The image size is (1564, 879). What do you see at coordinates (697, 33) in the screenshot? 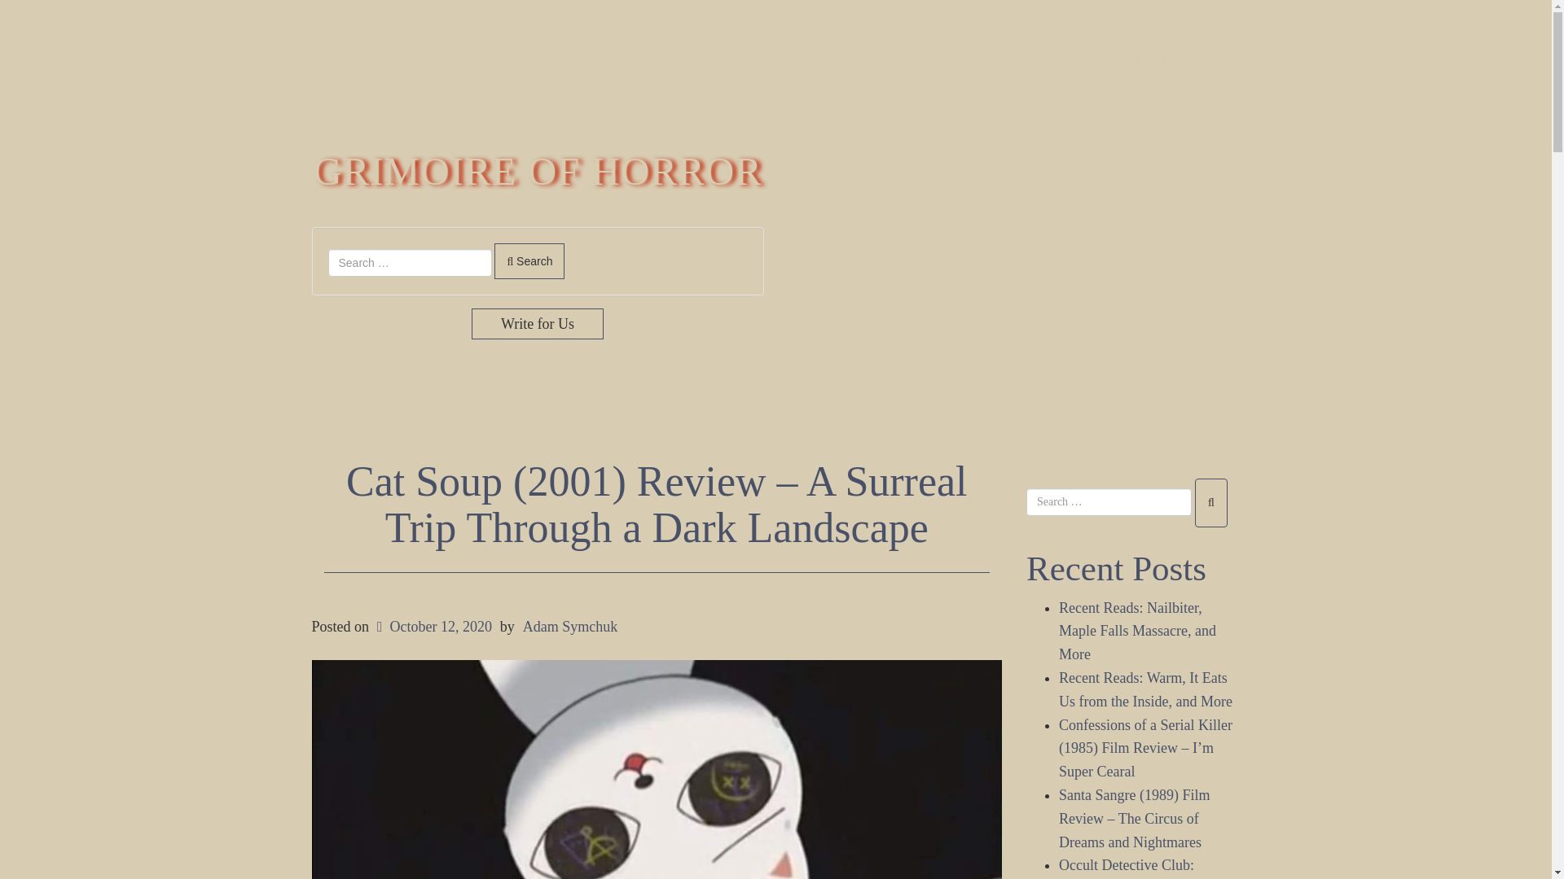
I see `ABOUT` at bounding box center [697, 33].